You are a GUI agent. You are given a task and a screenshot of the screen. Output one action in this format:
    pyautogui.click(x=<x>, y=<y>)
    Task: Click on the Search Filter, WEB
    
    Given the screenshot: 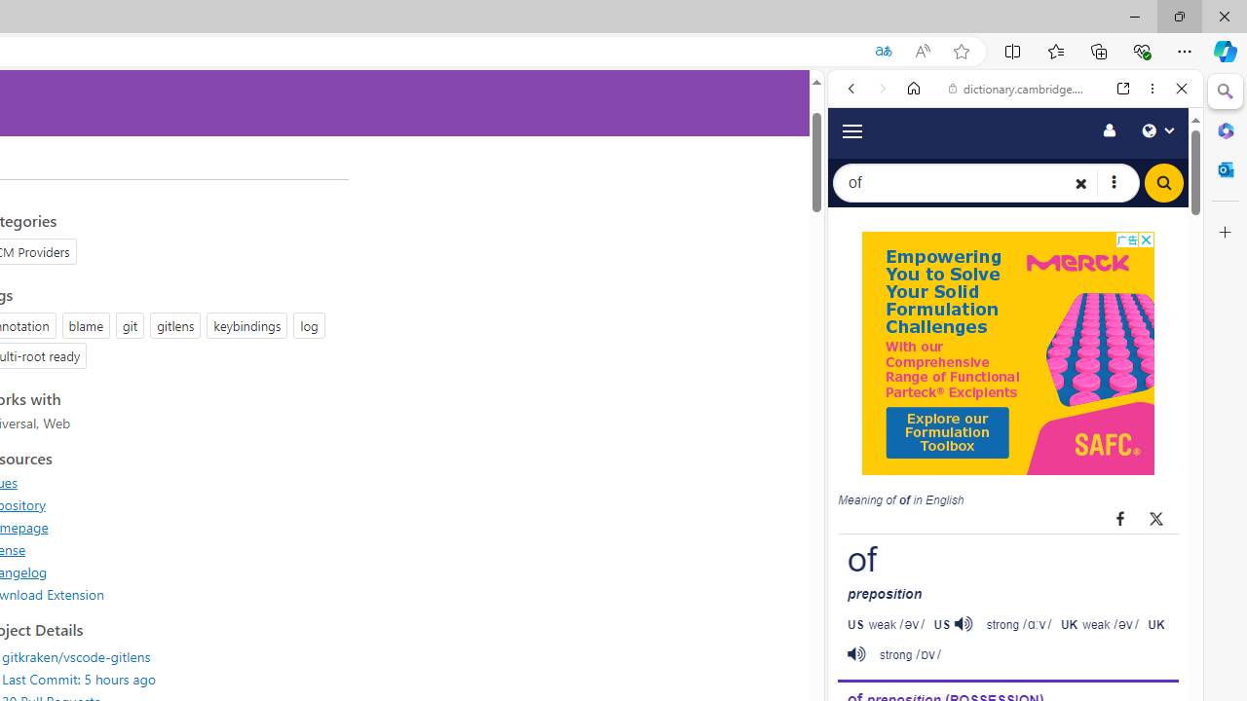 What is the action you would take?
    pyautogui.click(x=859, y=330)
    